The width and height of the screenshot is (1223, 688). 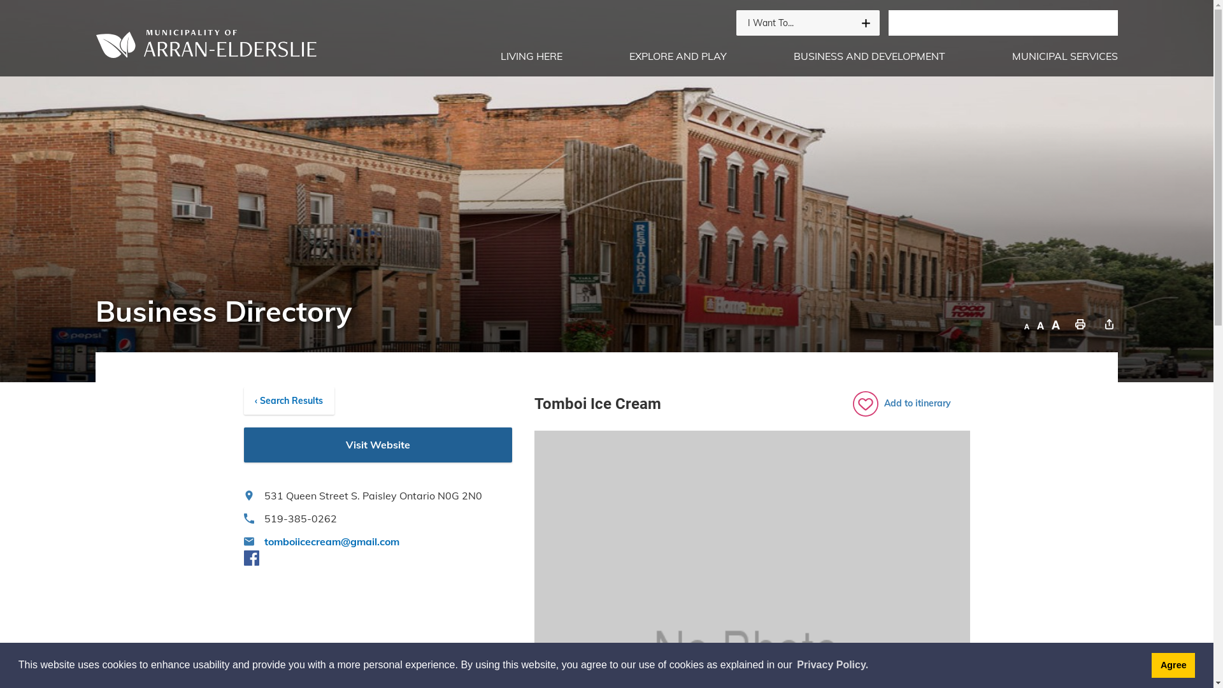 I want to click on Link for Facebook Page for Tomboi Ice Cream, so click(x=251, y=557).